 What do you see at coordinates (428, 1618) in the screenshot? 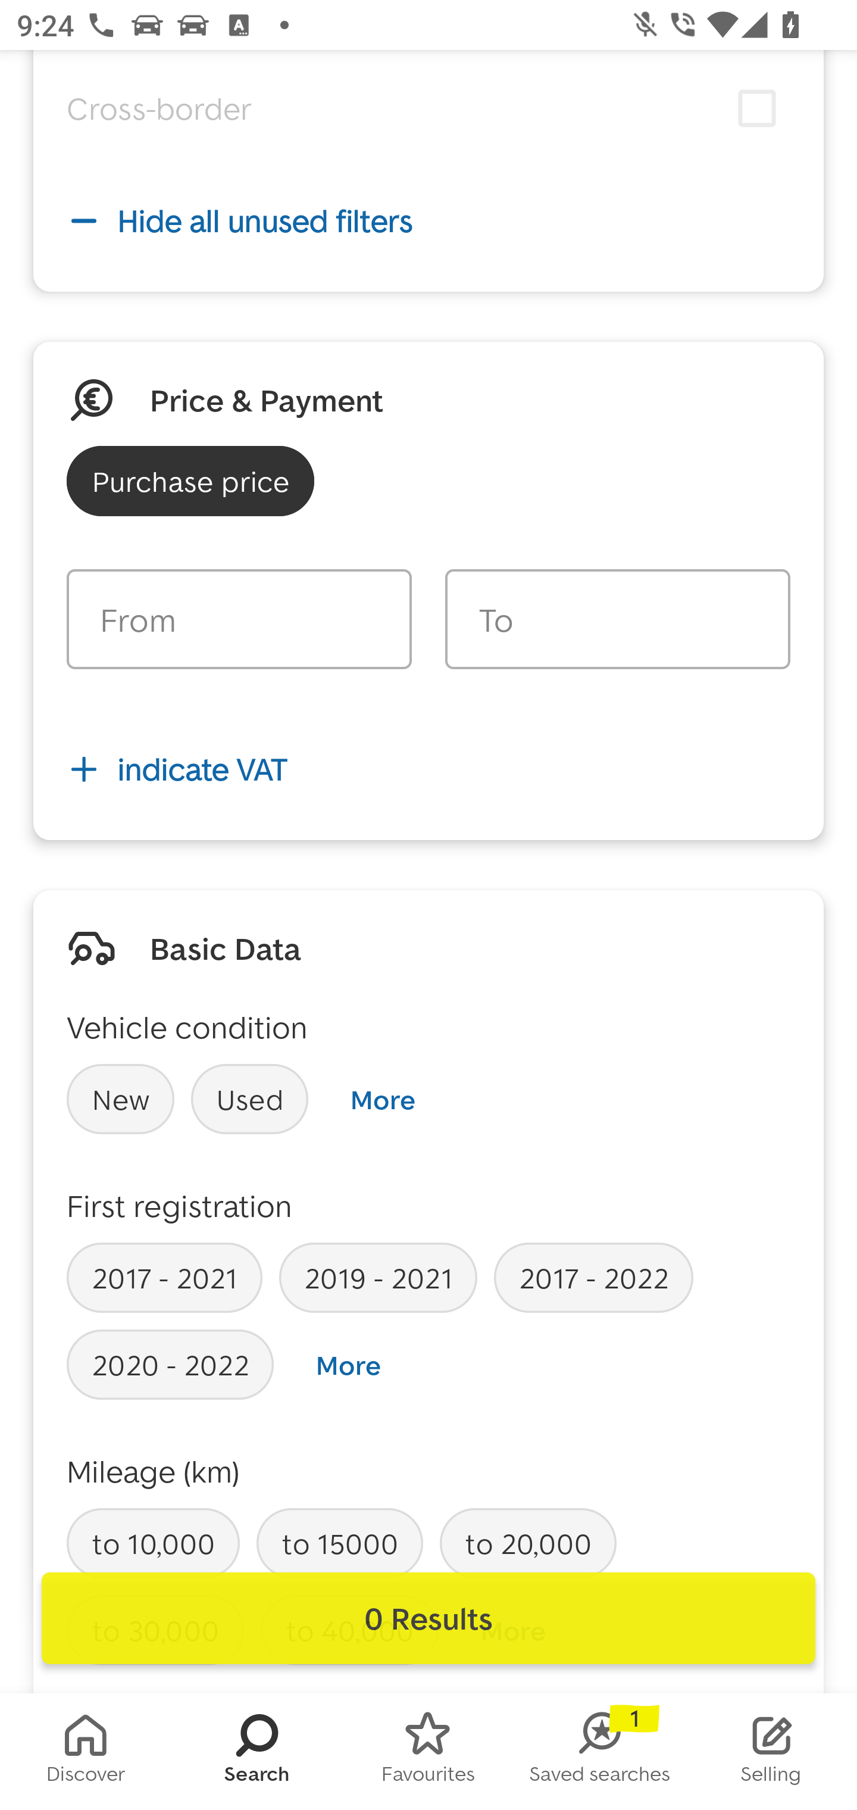
I see `0 Results` at bounding box center [428, 1618].